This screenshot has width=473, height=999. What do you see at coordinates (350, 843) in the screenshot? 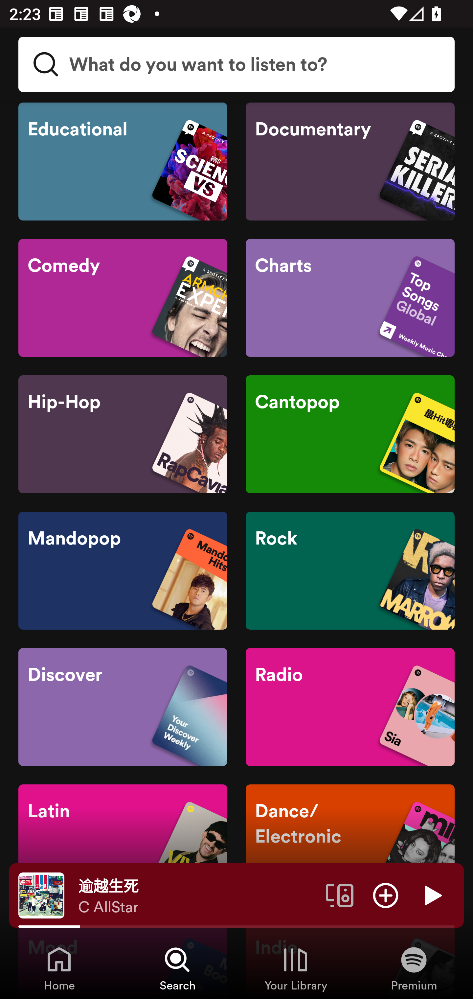
I see `Dance/Electronic` at bounding box center [350, 843].